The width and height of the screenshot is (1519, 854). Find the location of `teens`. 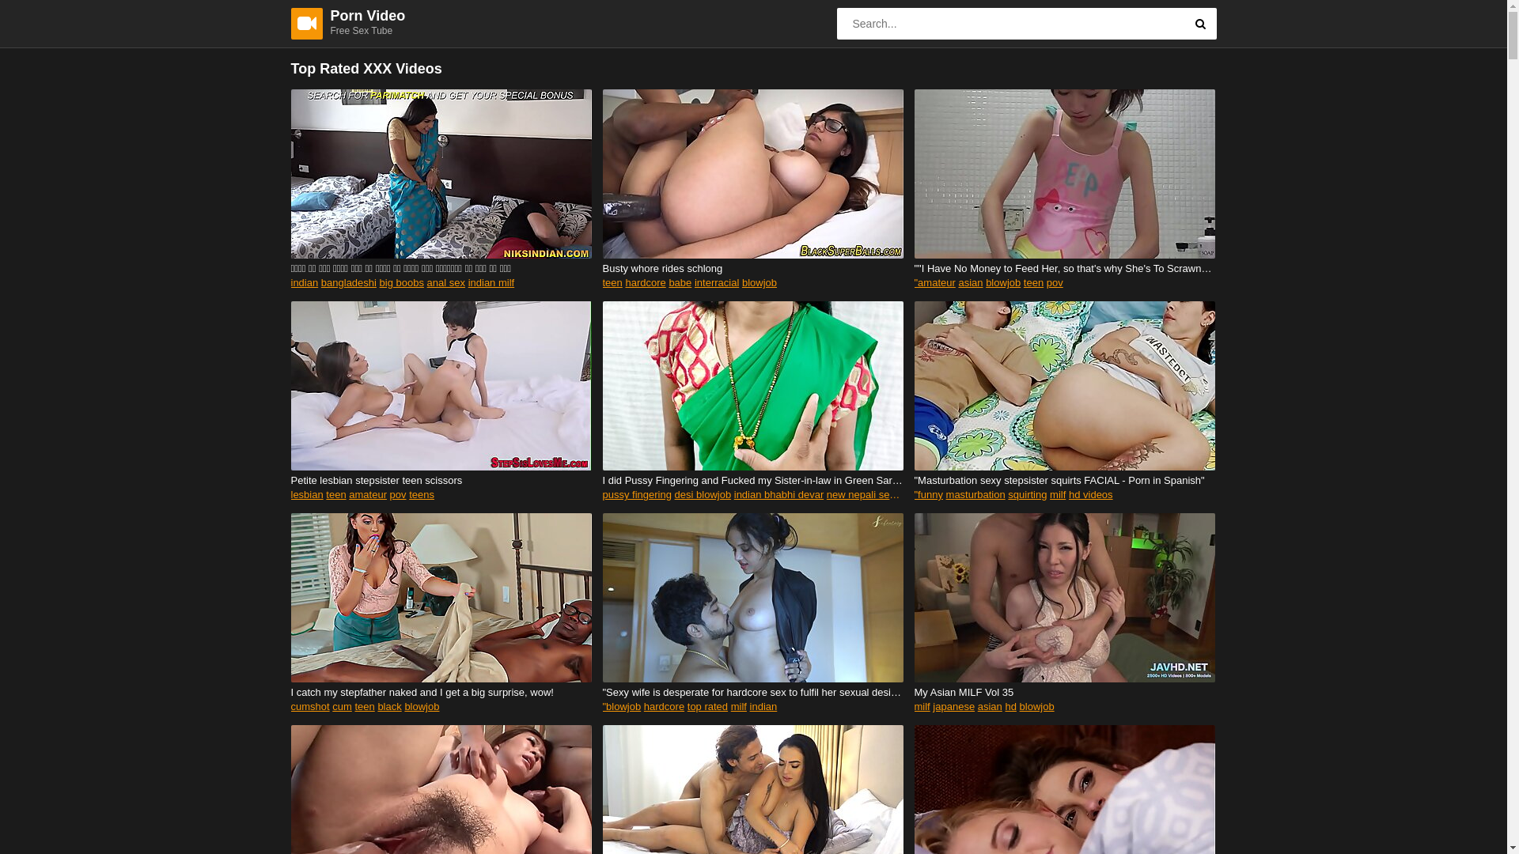

teens is located at coordinates (422, 495).